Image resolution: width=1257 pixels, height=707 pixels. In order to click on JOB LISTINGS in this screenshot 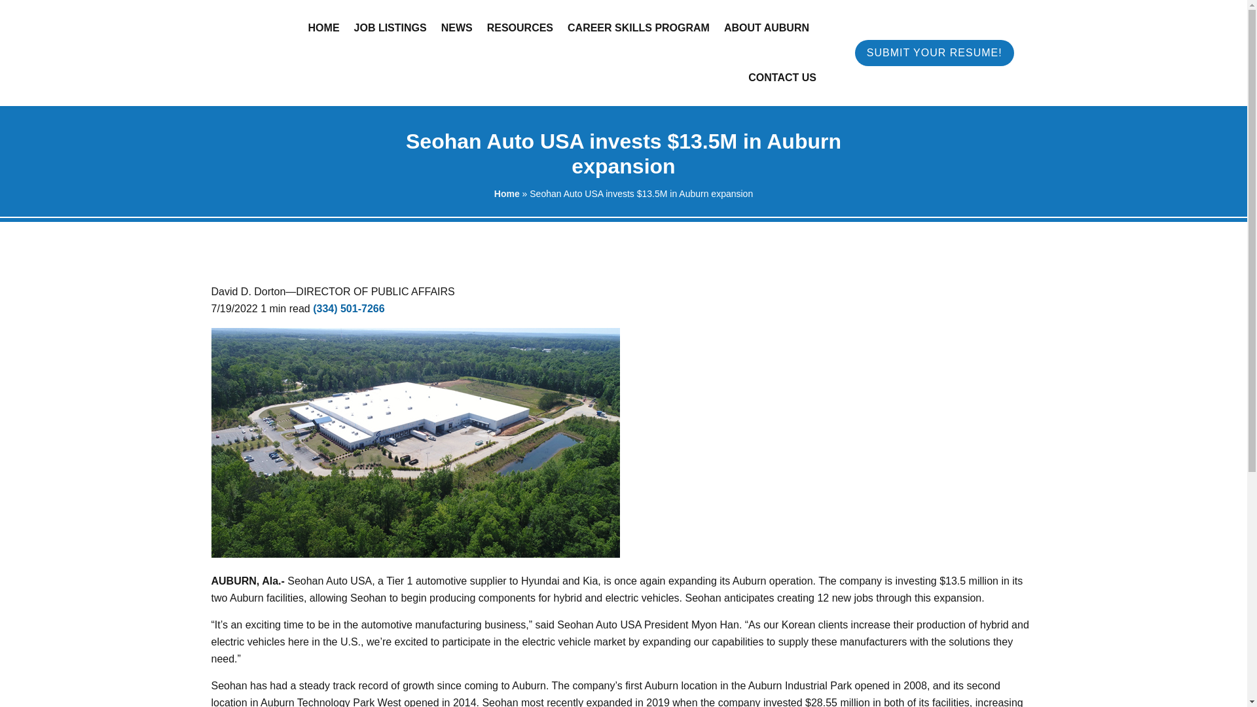, I will do `click(390, 28)`.